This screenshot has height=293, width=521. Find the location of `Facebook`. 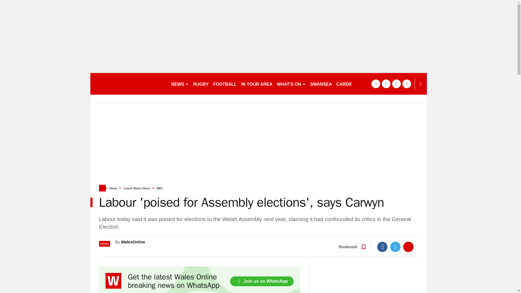

Facebook is located at coordinates (382, 247).